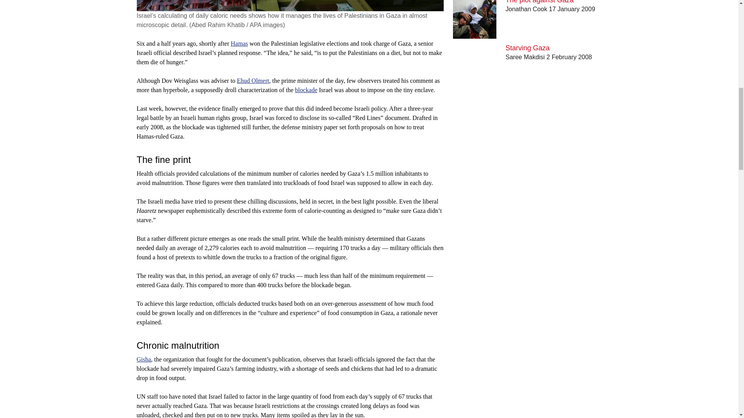 Image resolution: width=744 pixels, height=418 pixels. I want to click on Gisha, so click(143, 359).